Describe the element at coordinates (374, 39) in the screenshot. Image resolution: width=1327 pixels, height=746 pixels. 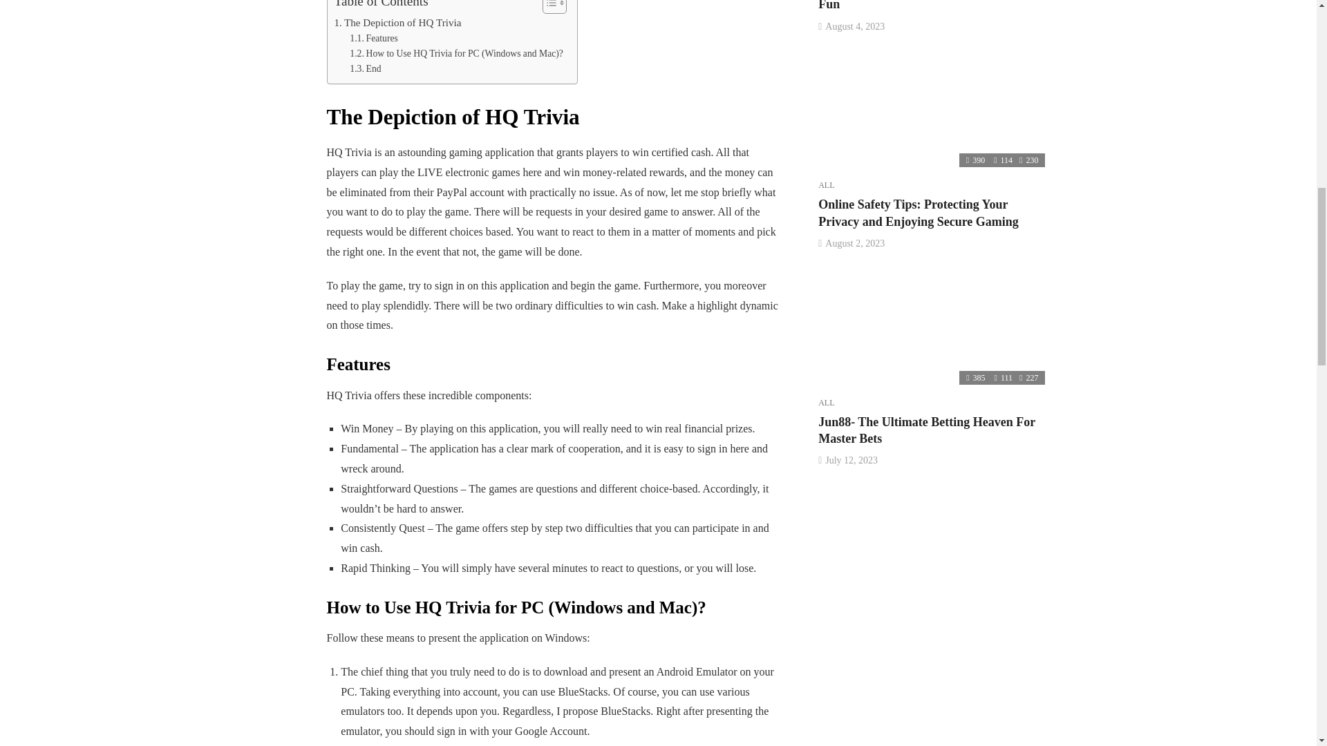
I see `Features` at that location.